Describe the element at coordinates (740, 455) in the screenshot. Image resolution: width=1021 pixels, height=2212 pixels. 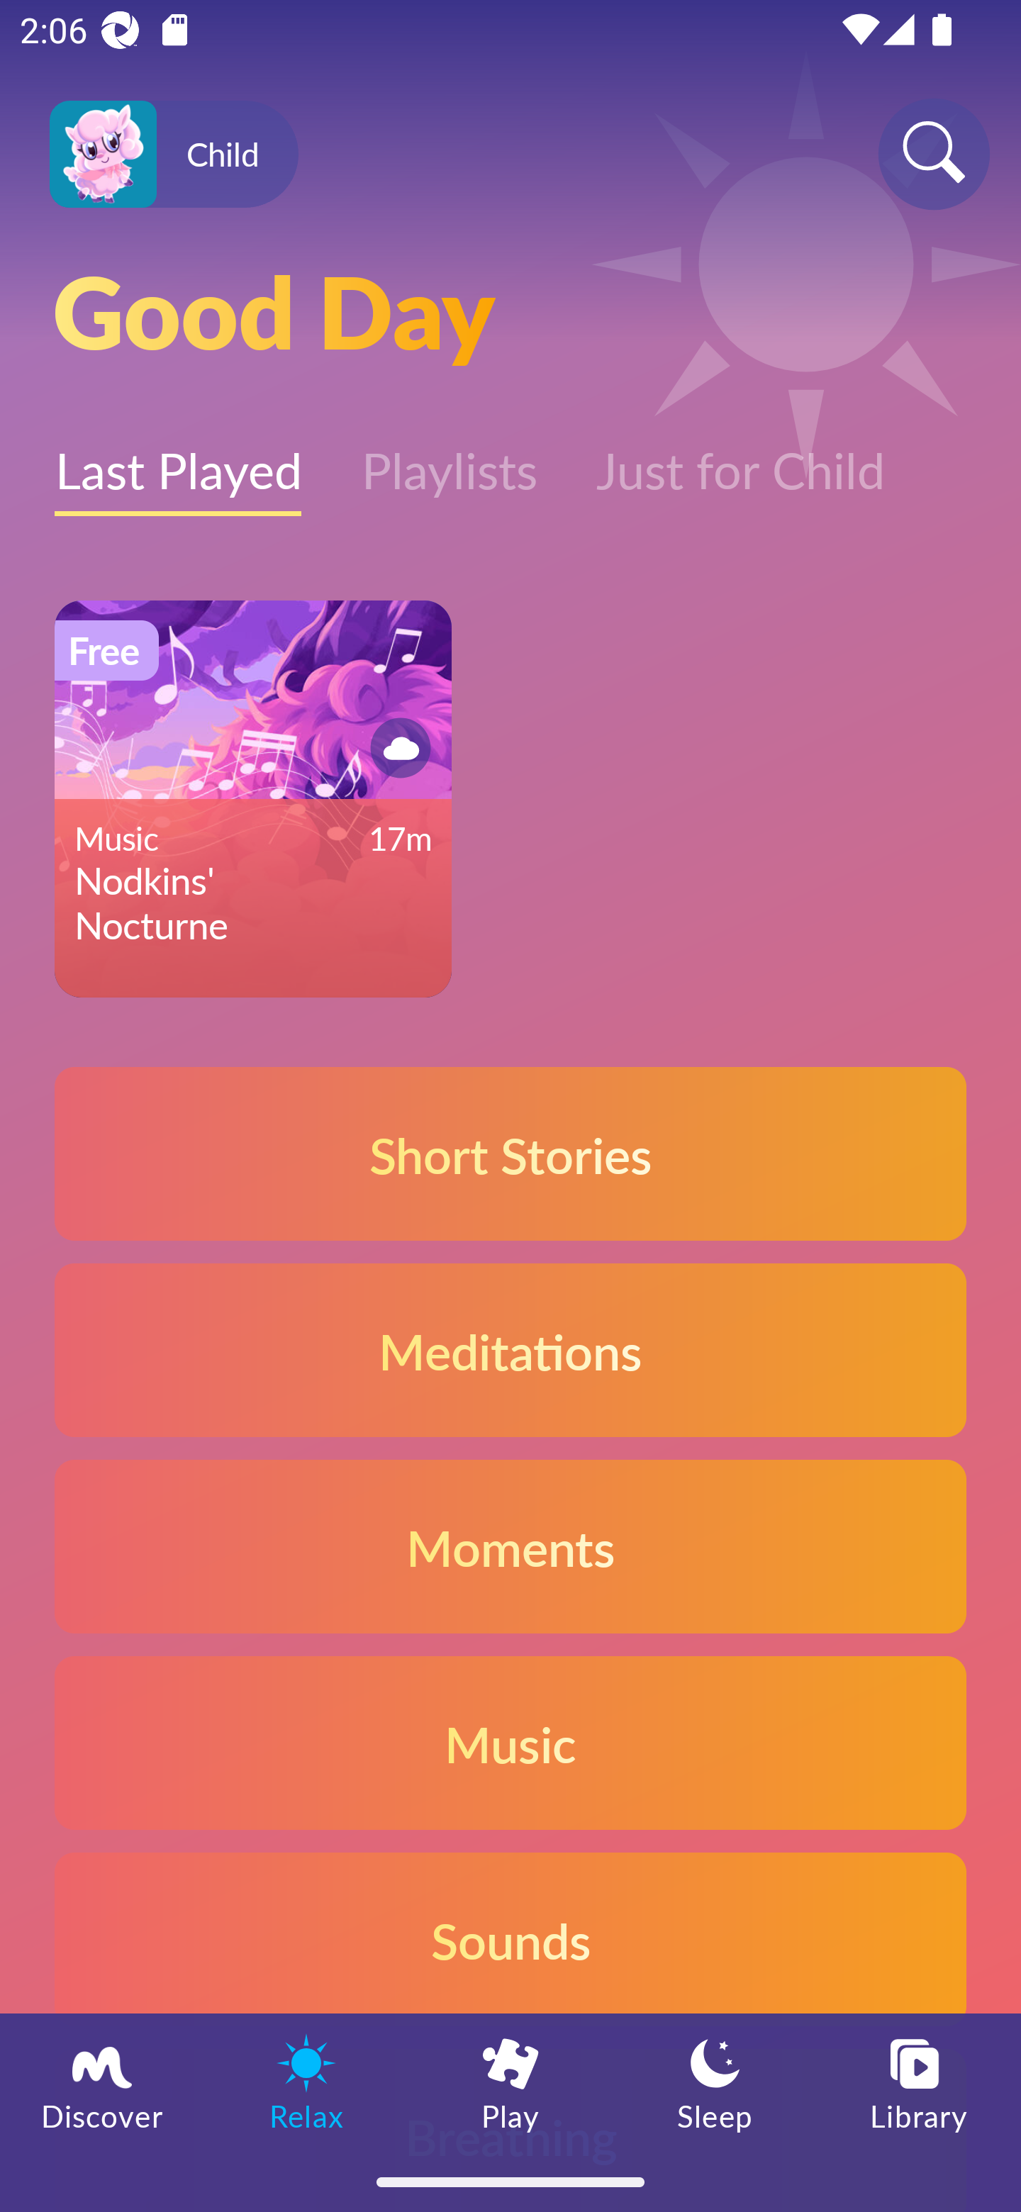
I see `Just for Child` at that location.